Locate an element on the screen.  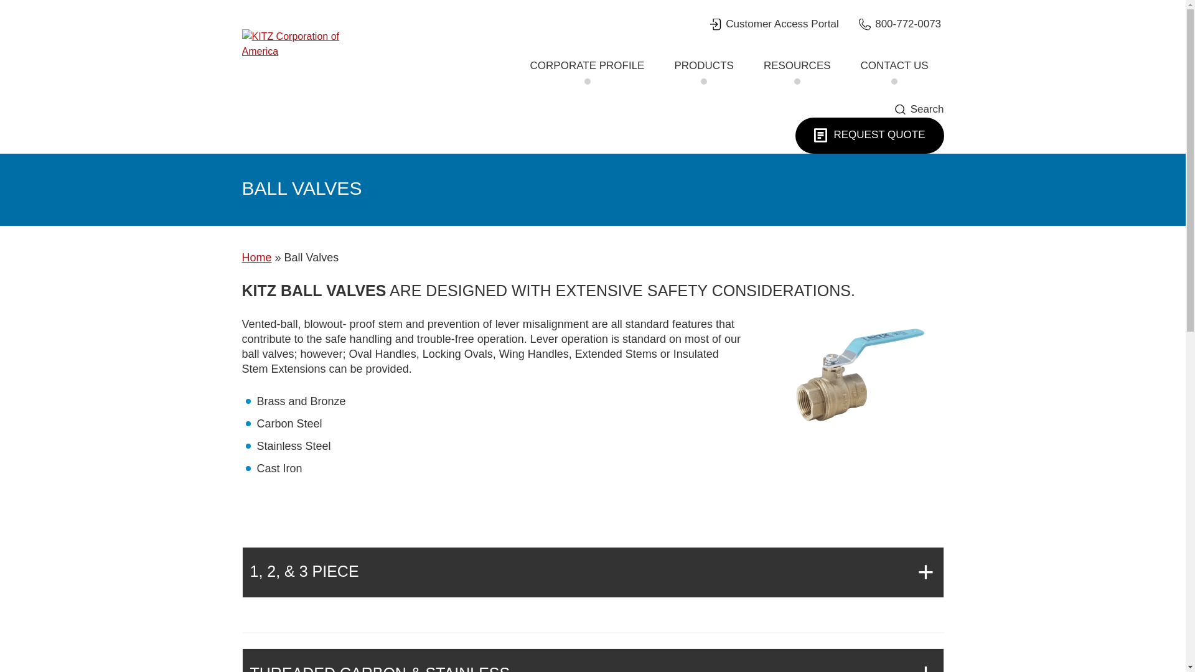
KITZ Corporation of America is located at coordinates (302, 44).